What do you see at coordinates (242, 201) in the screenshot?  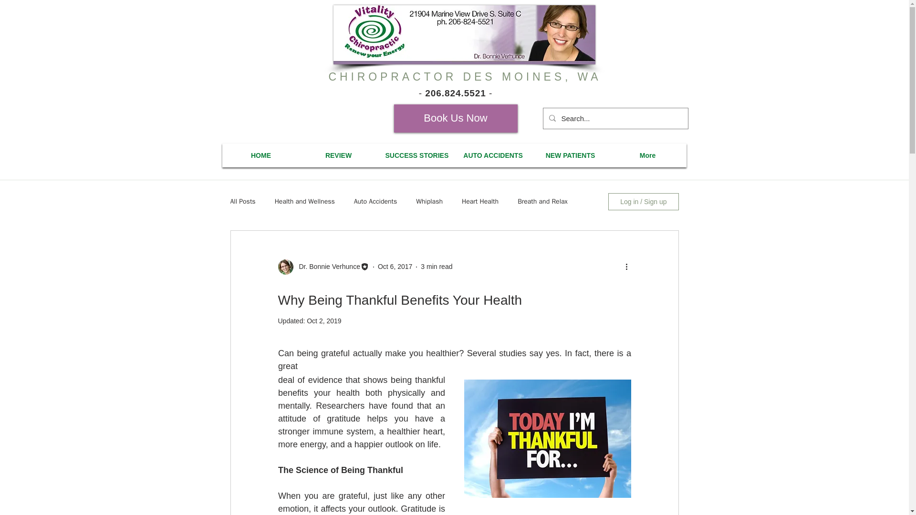 I see `All Posts` at bounding box center [242, 201].